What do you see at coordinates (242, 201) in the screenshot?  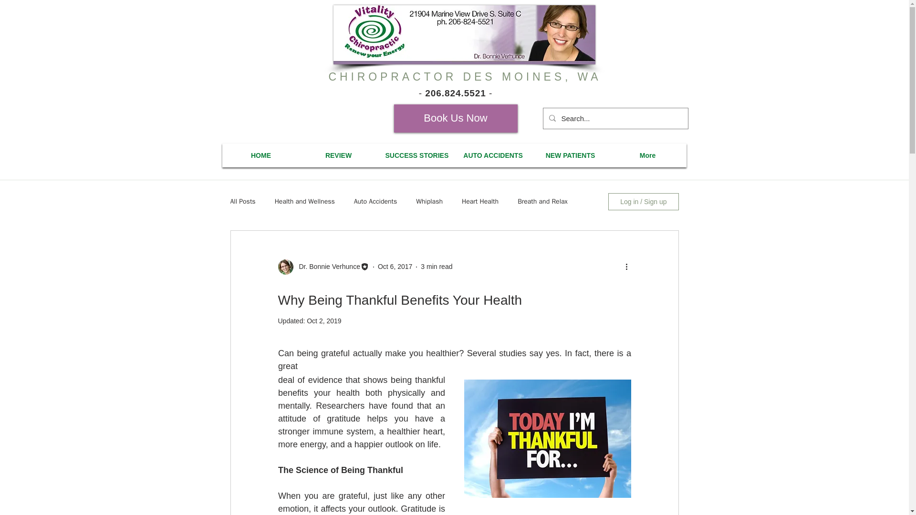 I see `All Posts` at bounding box center [242, 201].